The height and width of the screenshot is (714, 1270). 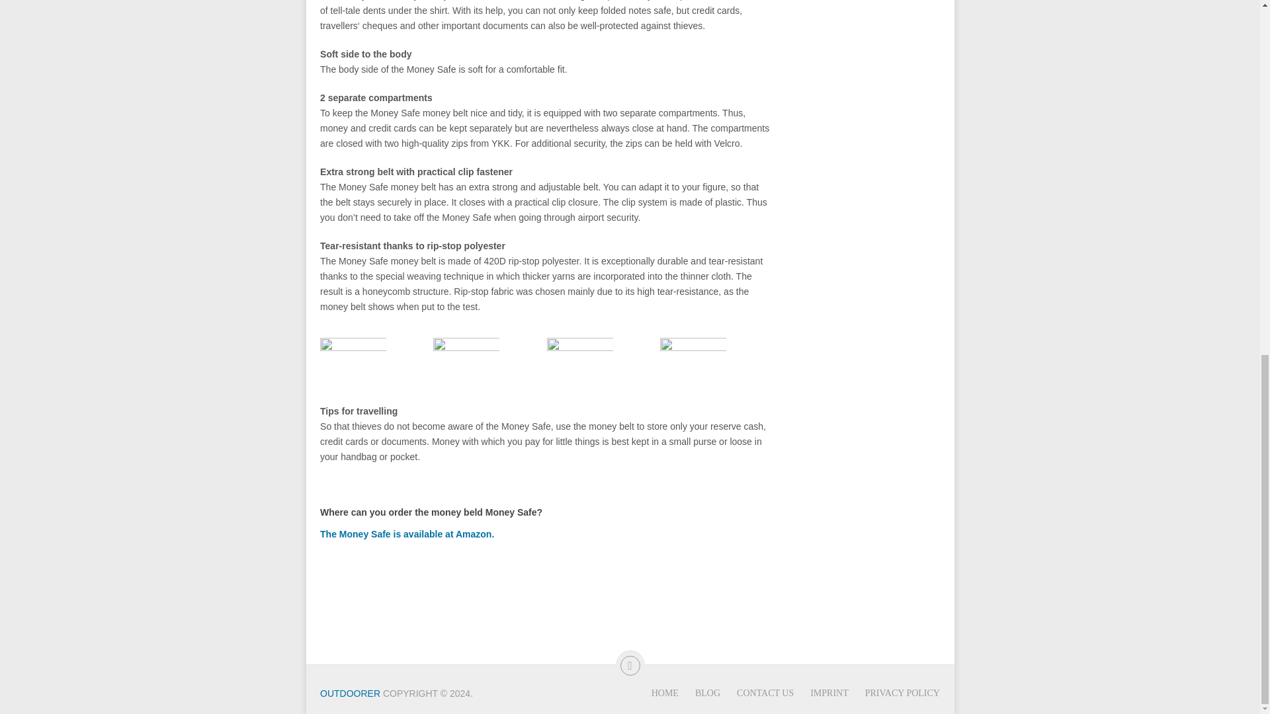 What do you see at coordinates (829, 693) in the screenshot?
I see `IMPRINT` at bounding box center [829, 693].